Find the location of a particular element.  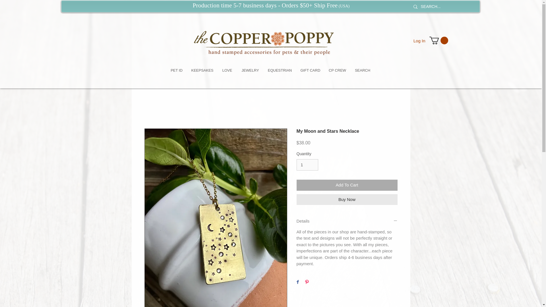

GIFT CARD is located at coordinates (310, 70).